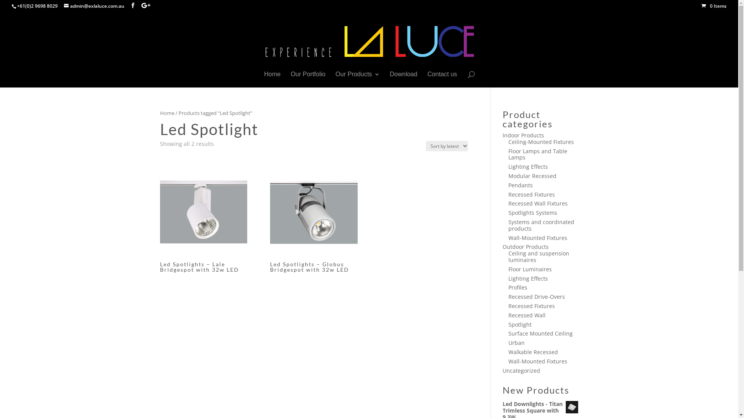 The image size is (744, 418). Describe the element at coordinates (525, 247) in the screenshot. I see `Outdoor Products` at that location.